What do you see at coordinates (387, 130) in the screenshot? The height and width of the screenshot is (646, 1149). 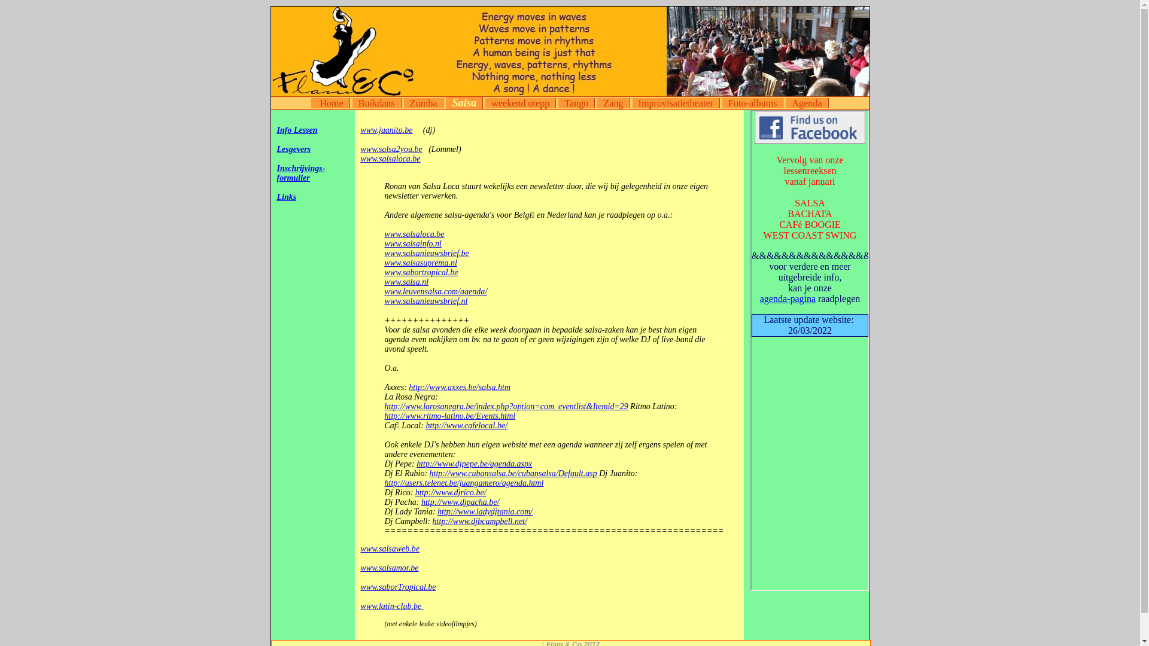 I see `www.juanito.be` at bounding box center [387, 130].